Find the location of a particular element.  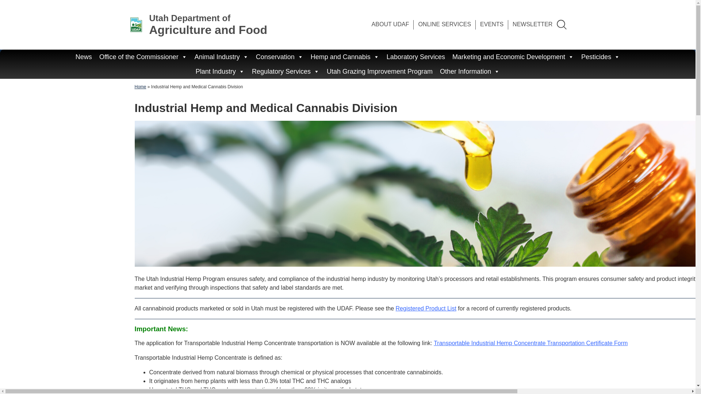

ABOUT UDAF is located at coordinates (532, 25).